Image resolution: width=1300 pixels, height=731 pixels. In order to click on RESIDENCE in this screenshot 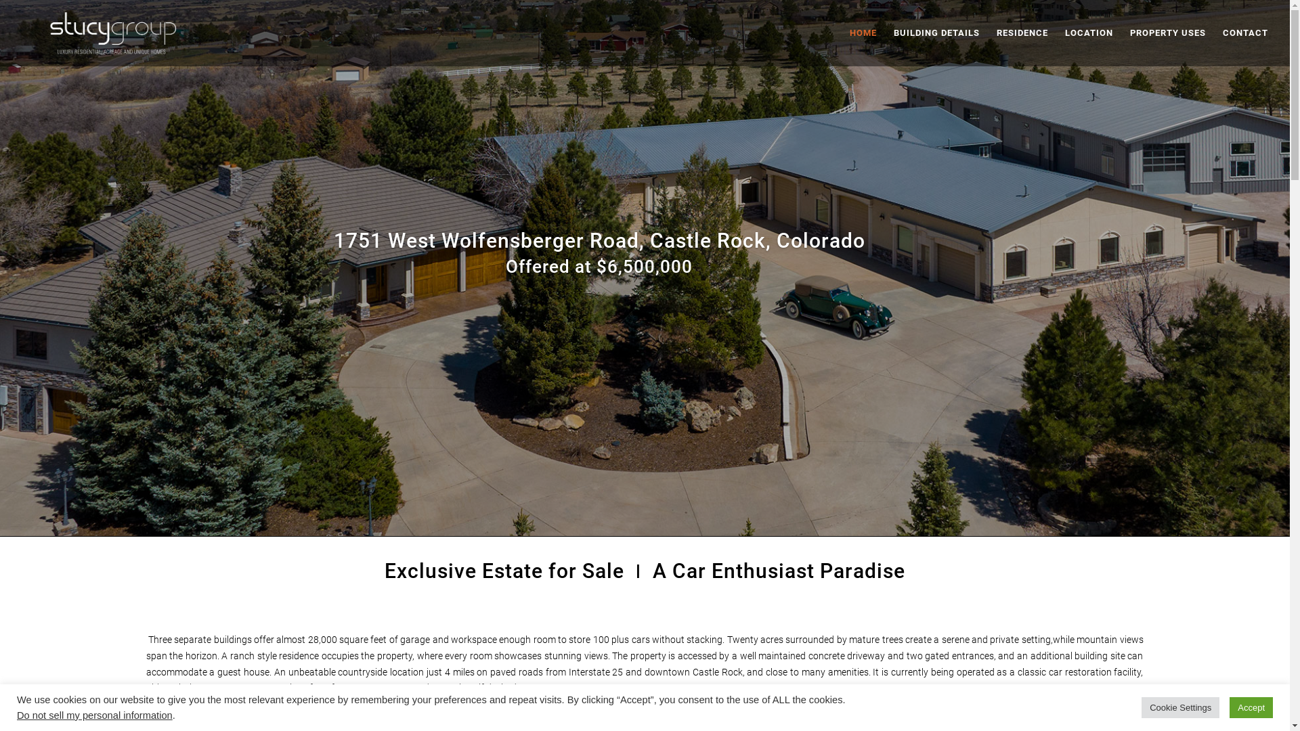, I will do `click(1022, 47)`.